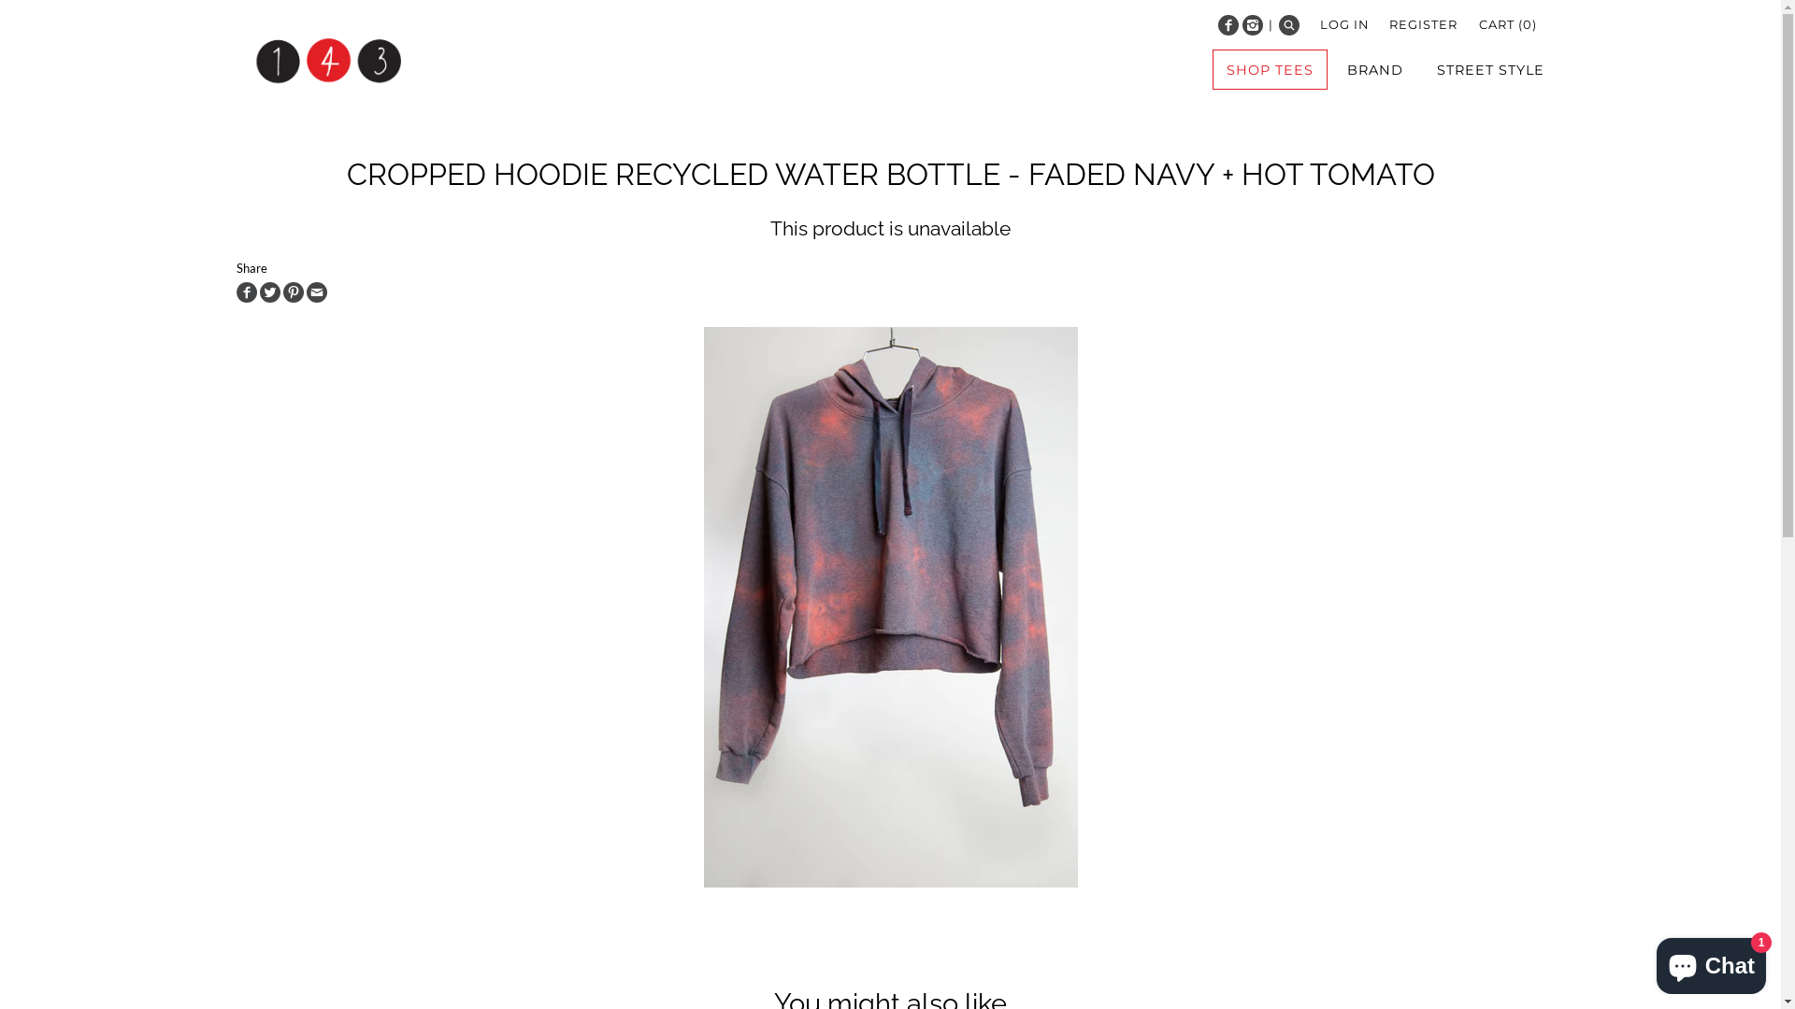 This screenshot has width=1795, height=1009. Describe the element at coordinates (246, 292) in the screenshot. I see `Share on Facebook` at that location.